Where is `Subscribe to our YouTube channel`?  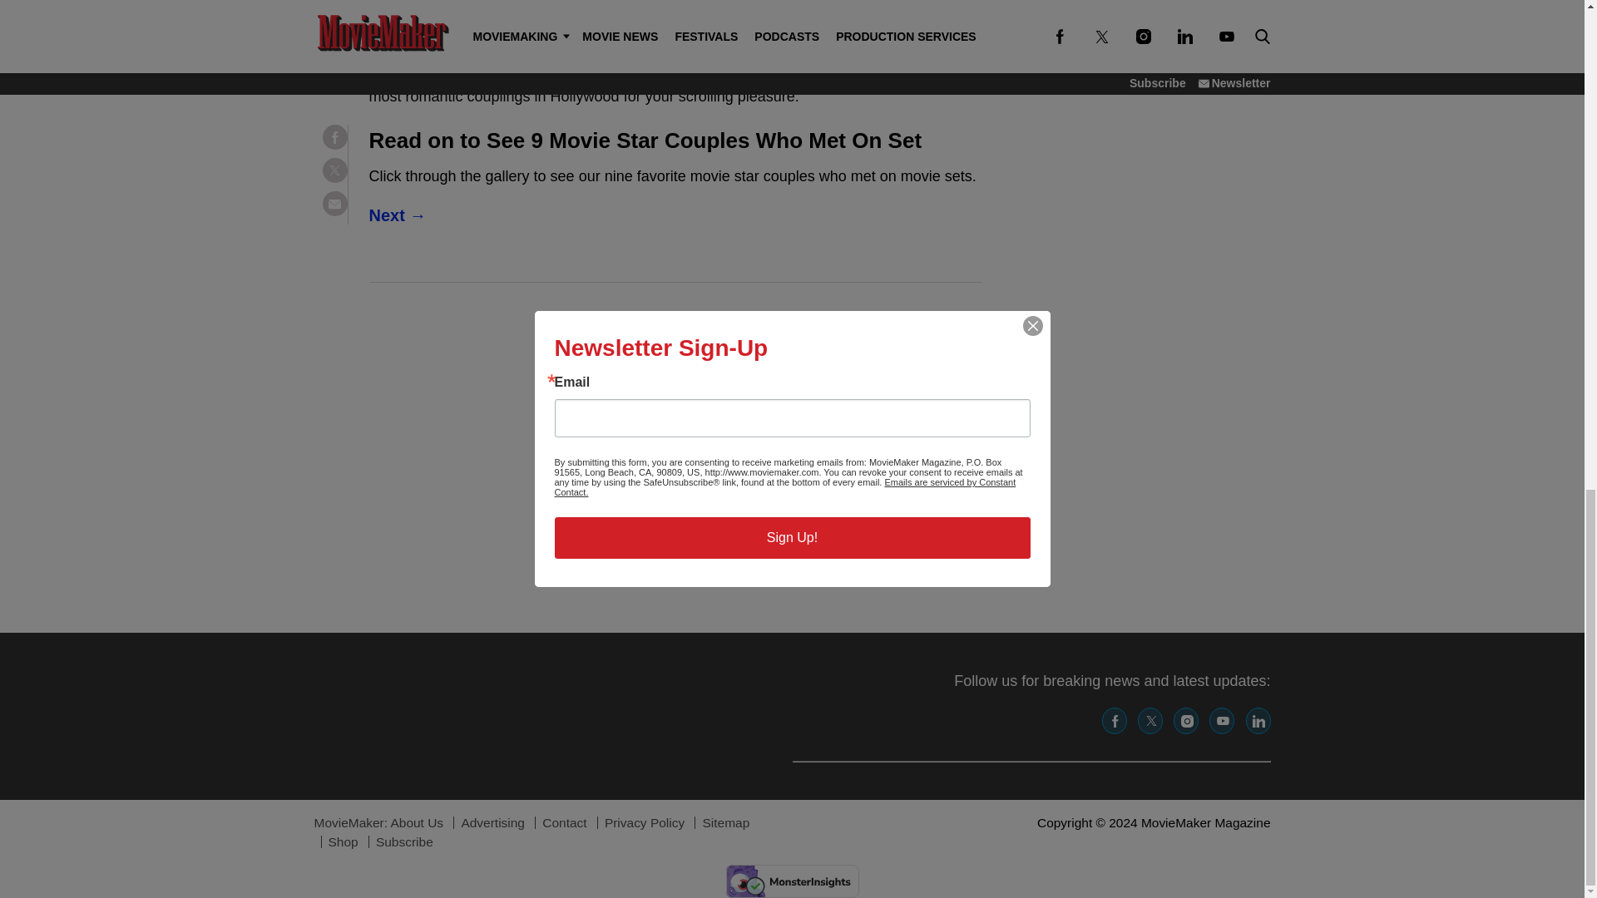
Subscribe to our YouTube channel is located at coordinates (1221, 721).